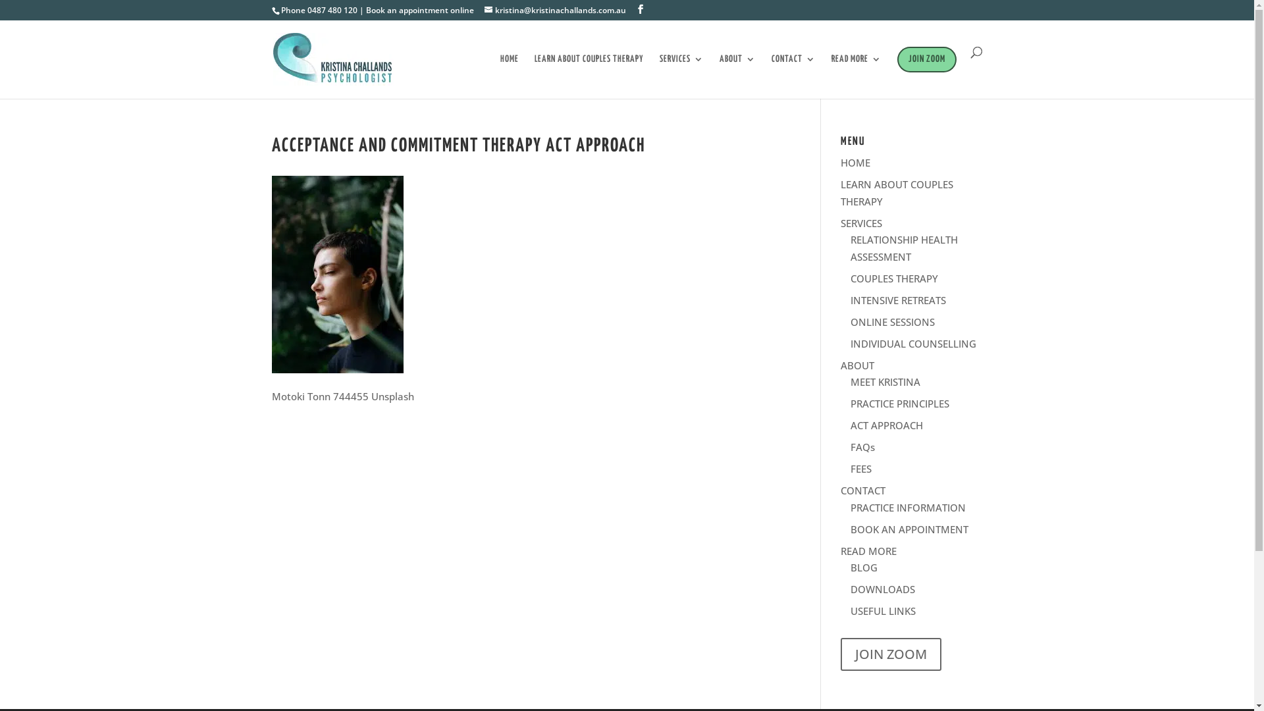 The image size is (1264, 711). What do you see at coordinates (862, 447) in the screenshot?
I see `FAQs` at bounding box center [862, 447].